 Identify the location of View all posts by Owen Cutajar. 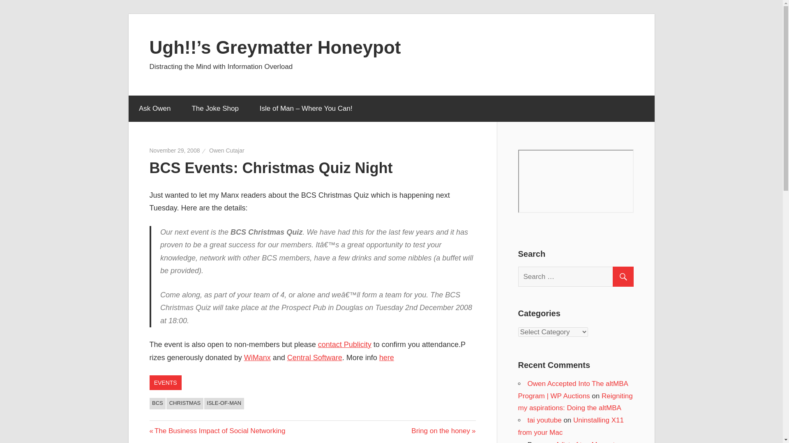
(175, 150).